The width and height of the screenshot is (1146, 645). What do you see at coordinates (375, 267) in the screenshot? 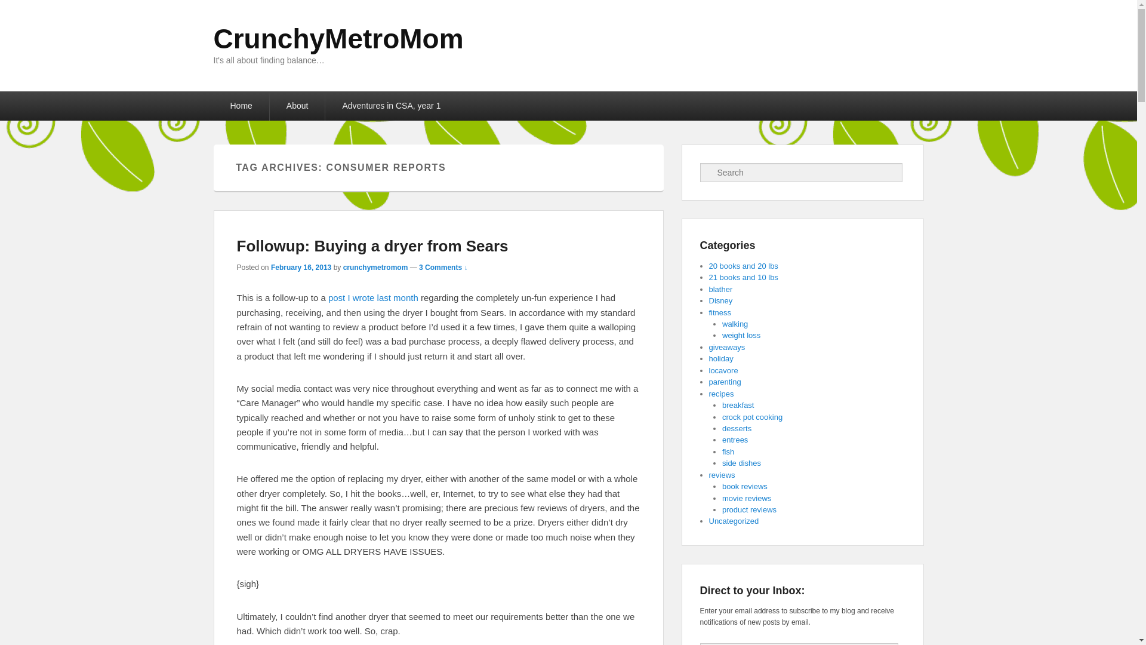
I see `crunchymetromom` at bounding box center [375, 267].